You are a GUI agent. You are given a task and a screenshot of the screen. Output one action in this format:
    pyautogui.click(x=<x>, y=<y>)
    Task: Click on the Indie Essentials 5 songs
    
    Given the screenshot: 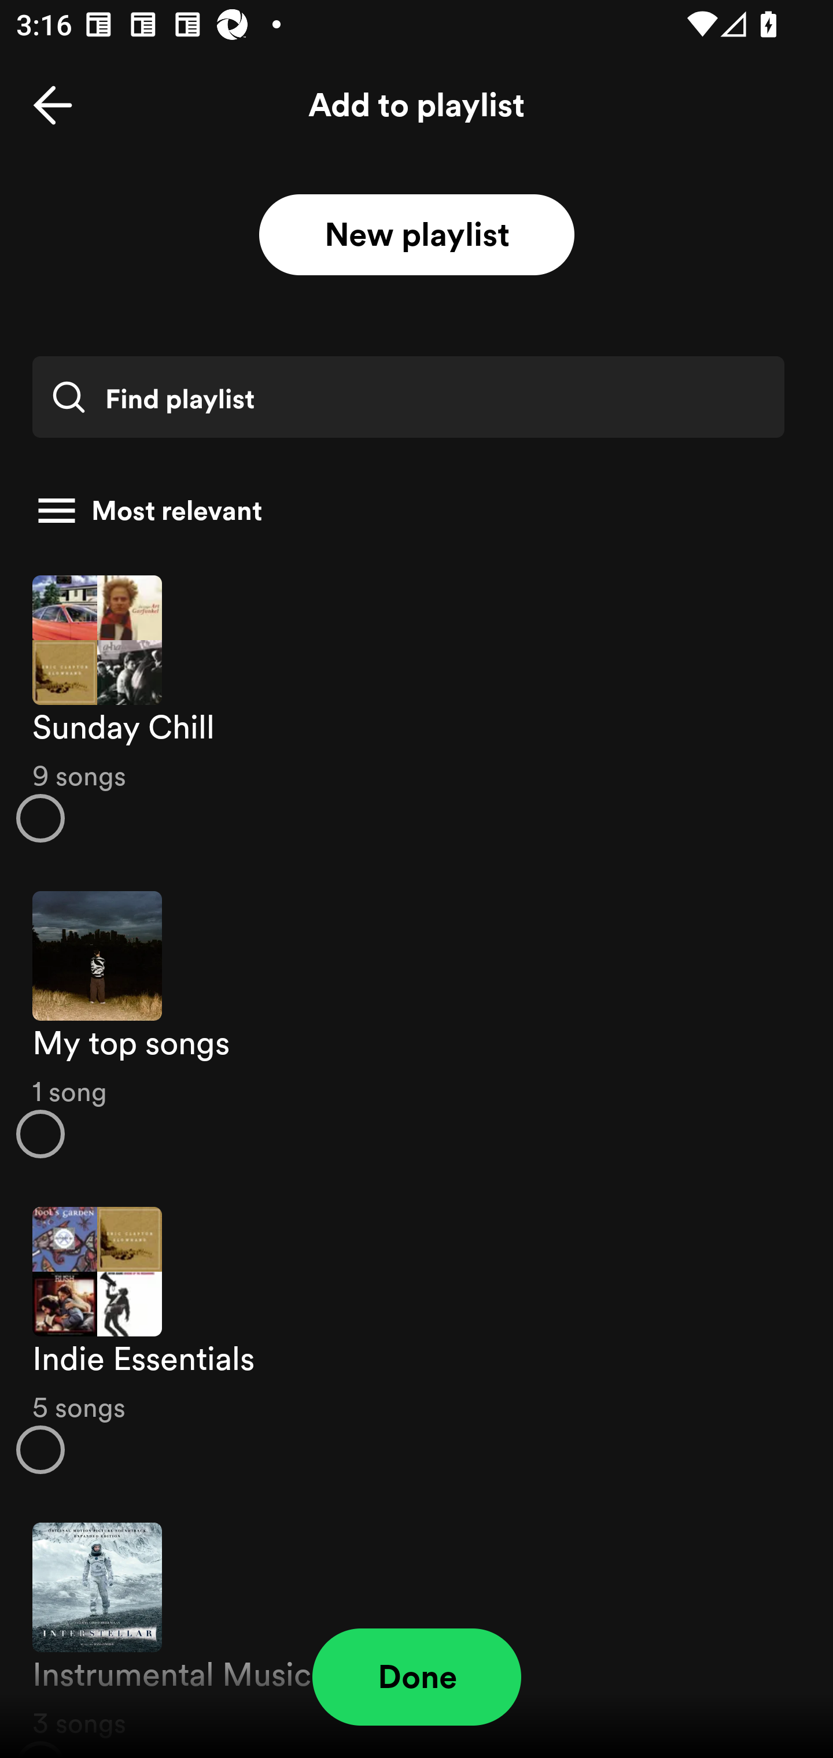 What is the action you would take?
    pyautogui.click(x=417, y=1340)
    